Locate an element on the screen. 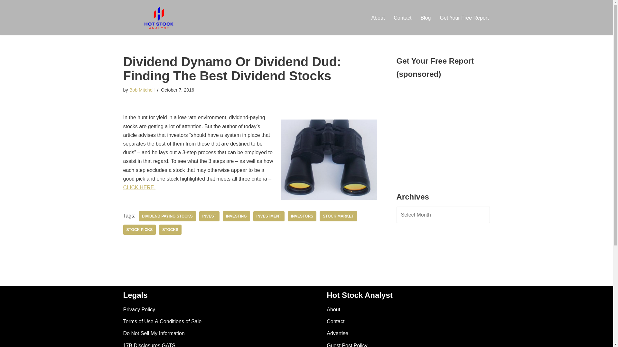  About is located at coordinates (378, 18).